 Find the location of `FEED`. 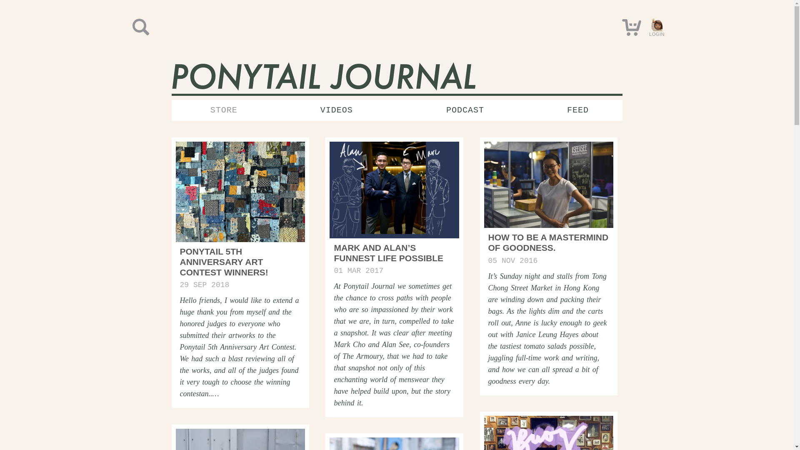

FEED is located at coordinates (577, 110).